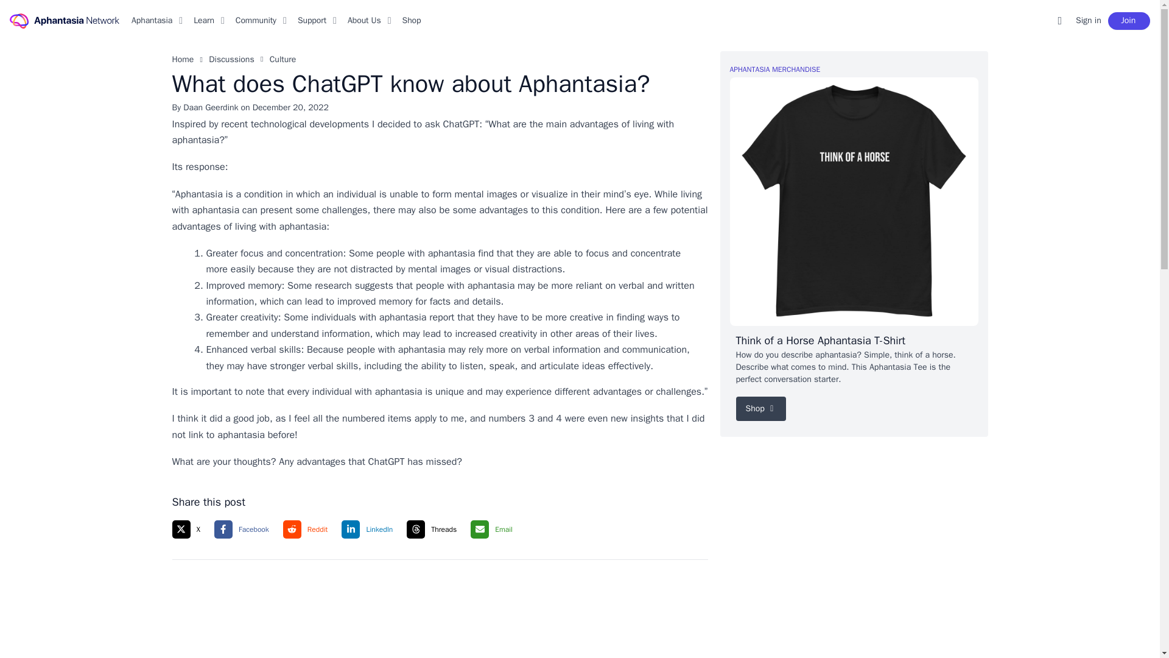 The image size is (1169, 658). Describe the element at coordinates (453, 610) in the screenshot. I see `Advertisement` at that location.